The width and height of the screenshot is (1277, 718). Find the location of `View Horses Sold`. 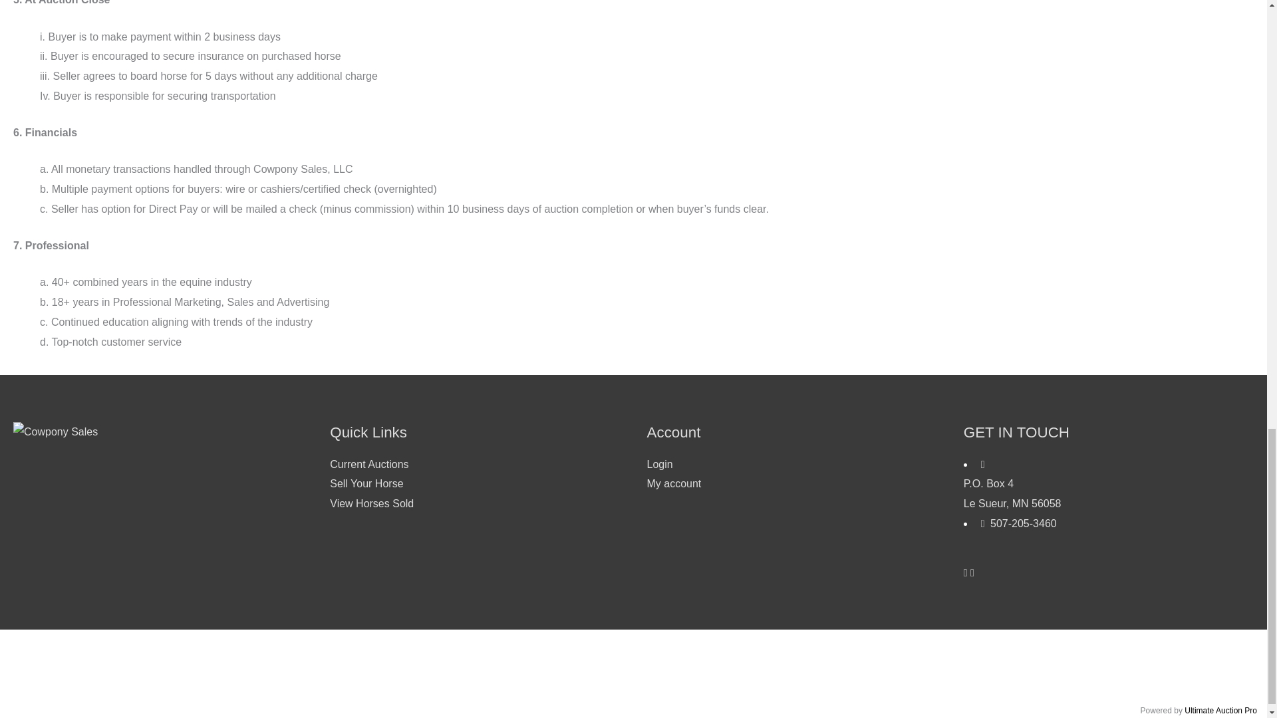

View Horses Sold is located at coordinates (673, 483).